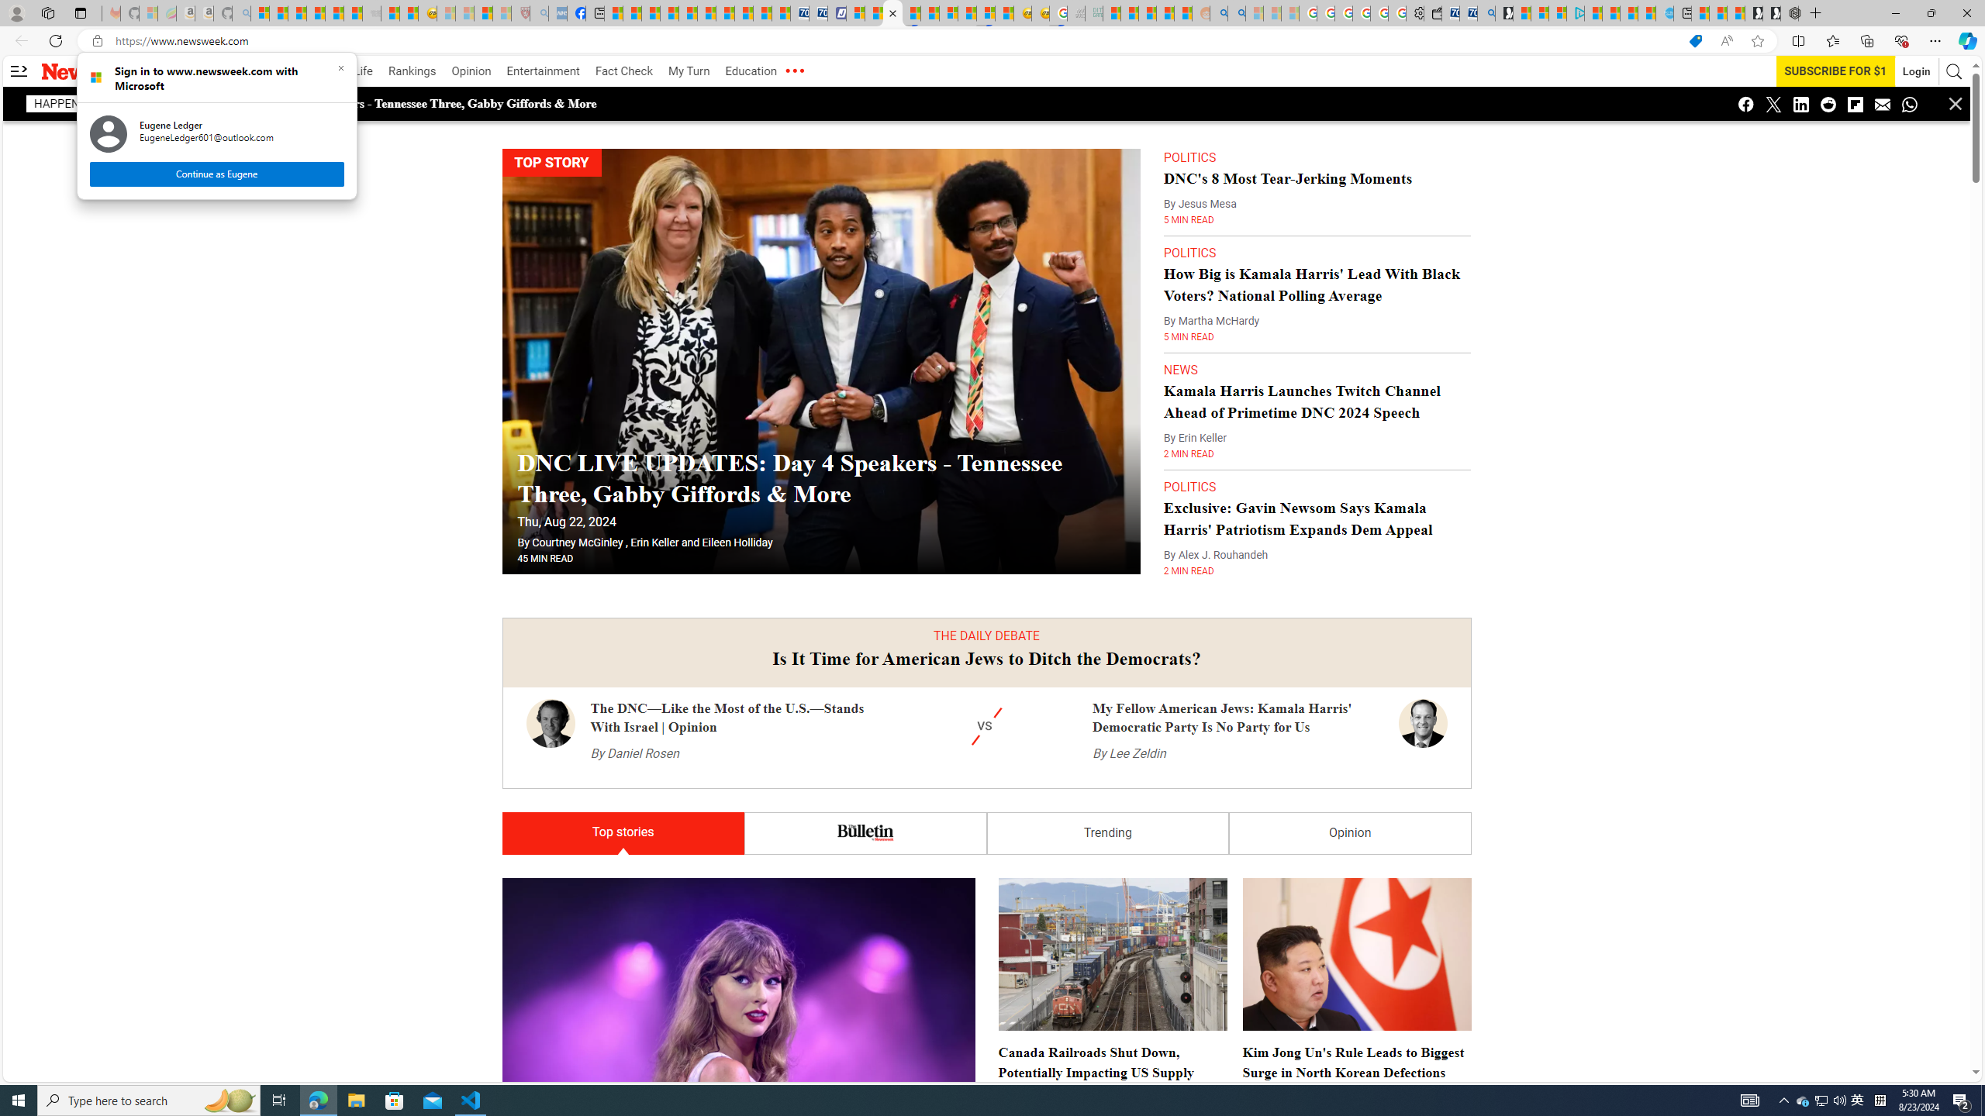 This screenshot has width=1985, height=1116. What do you see at coordinates (1746, 104) in the screenshot?
I see `Class: icon-facebook` at bounding box center [1746, 104].